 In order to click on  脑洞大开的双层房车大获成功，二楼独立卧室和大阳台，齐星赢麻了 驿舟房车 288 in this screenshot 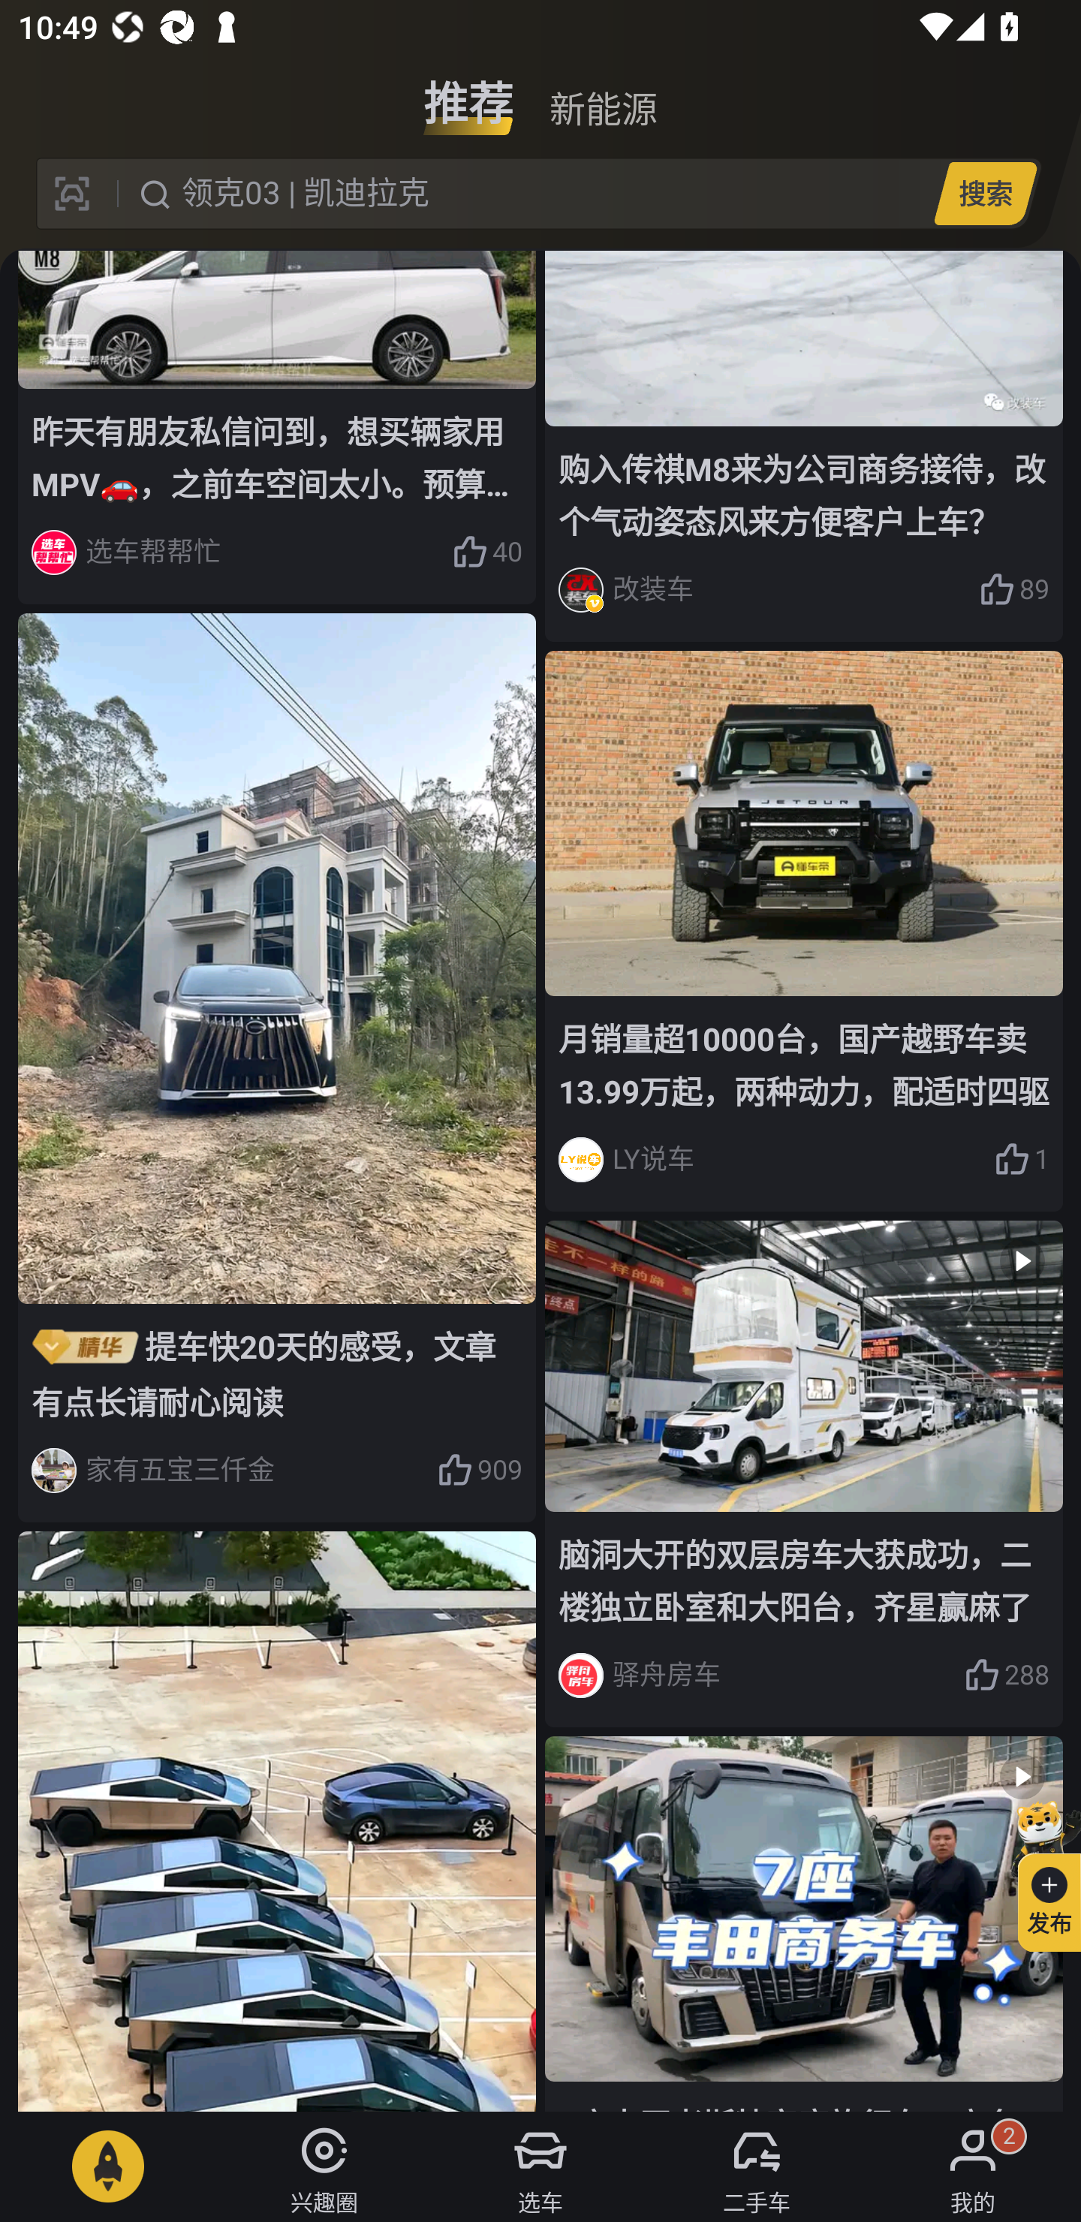, I will do `click(803, 1473)`.